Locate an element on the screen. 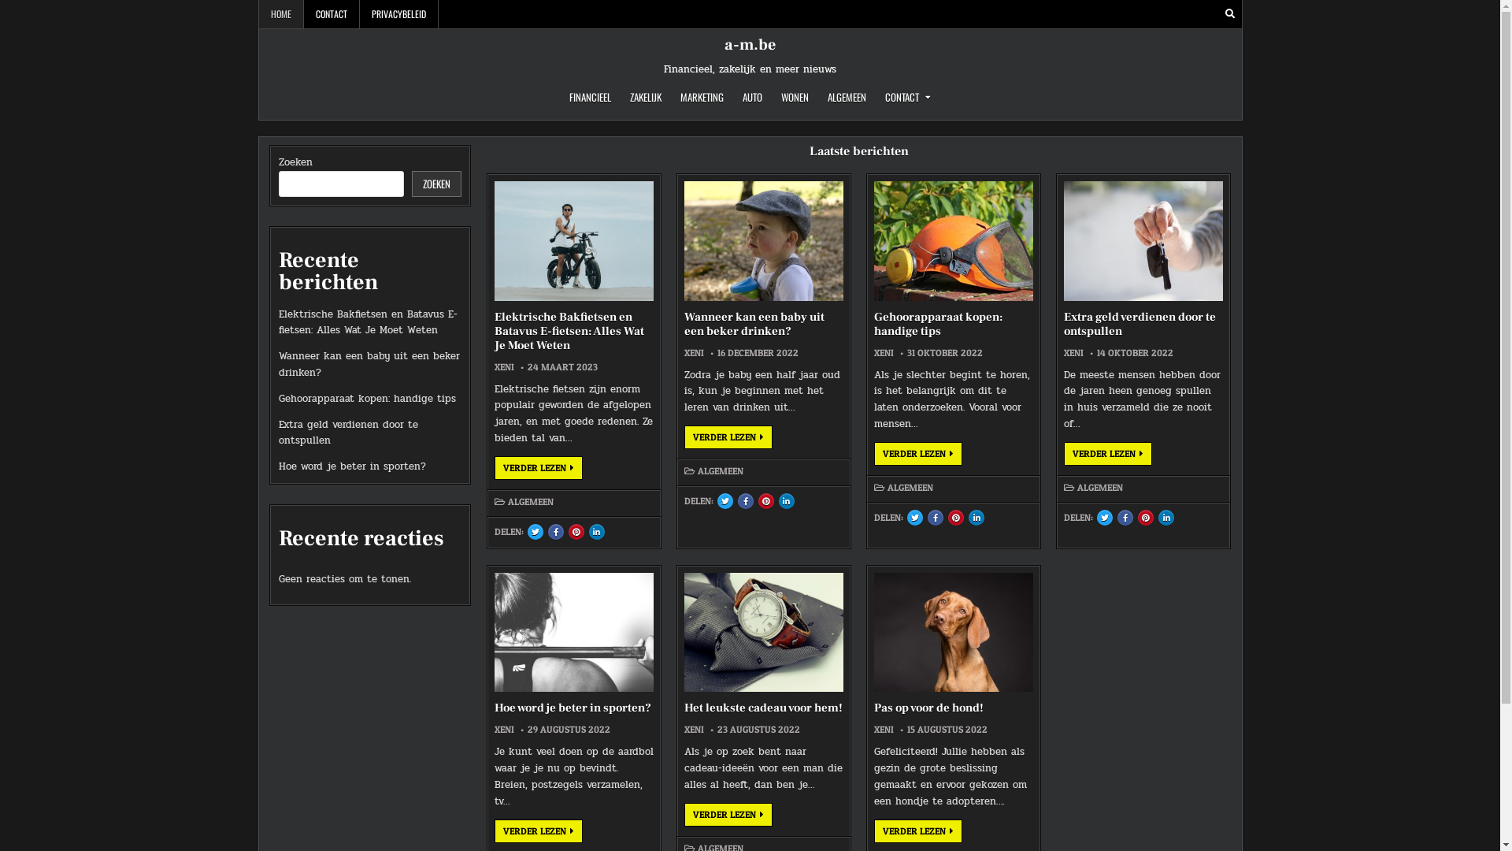 This screenshot has width=1512, height=851. Permanent Link to Hoe word je beter in sporten? is located at coordinates (574, 633).